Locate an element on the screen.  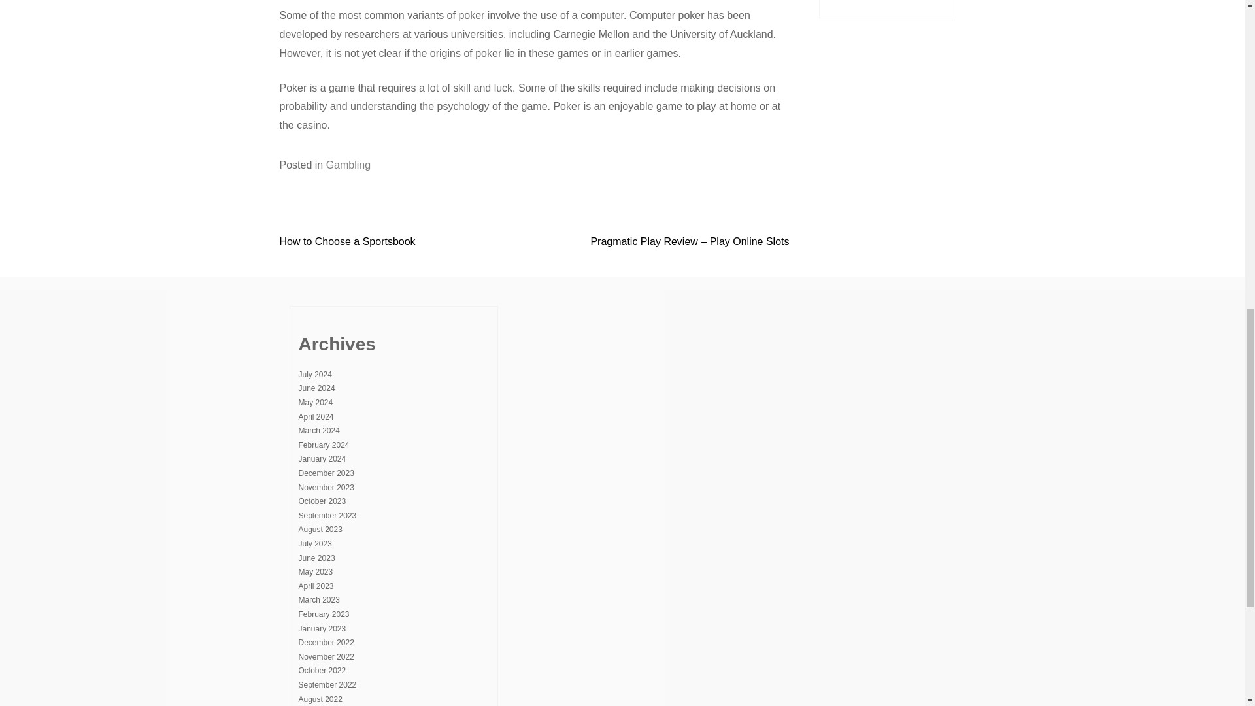
February 2024 is located at coordinates (323, 445).